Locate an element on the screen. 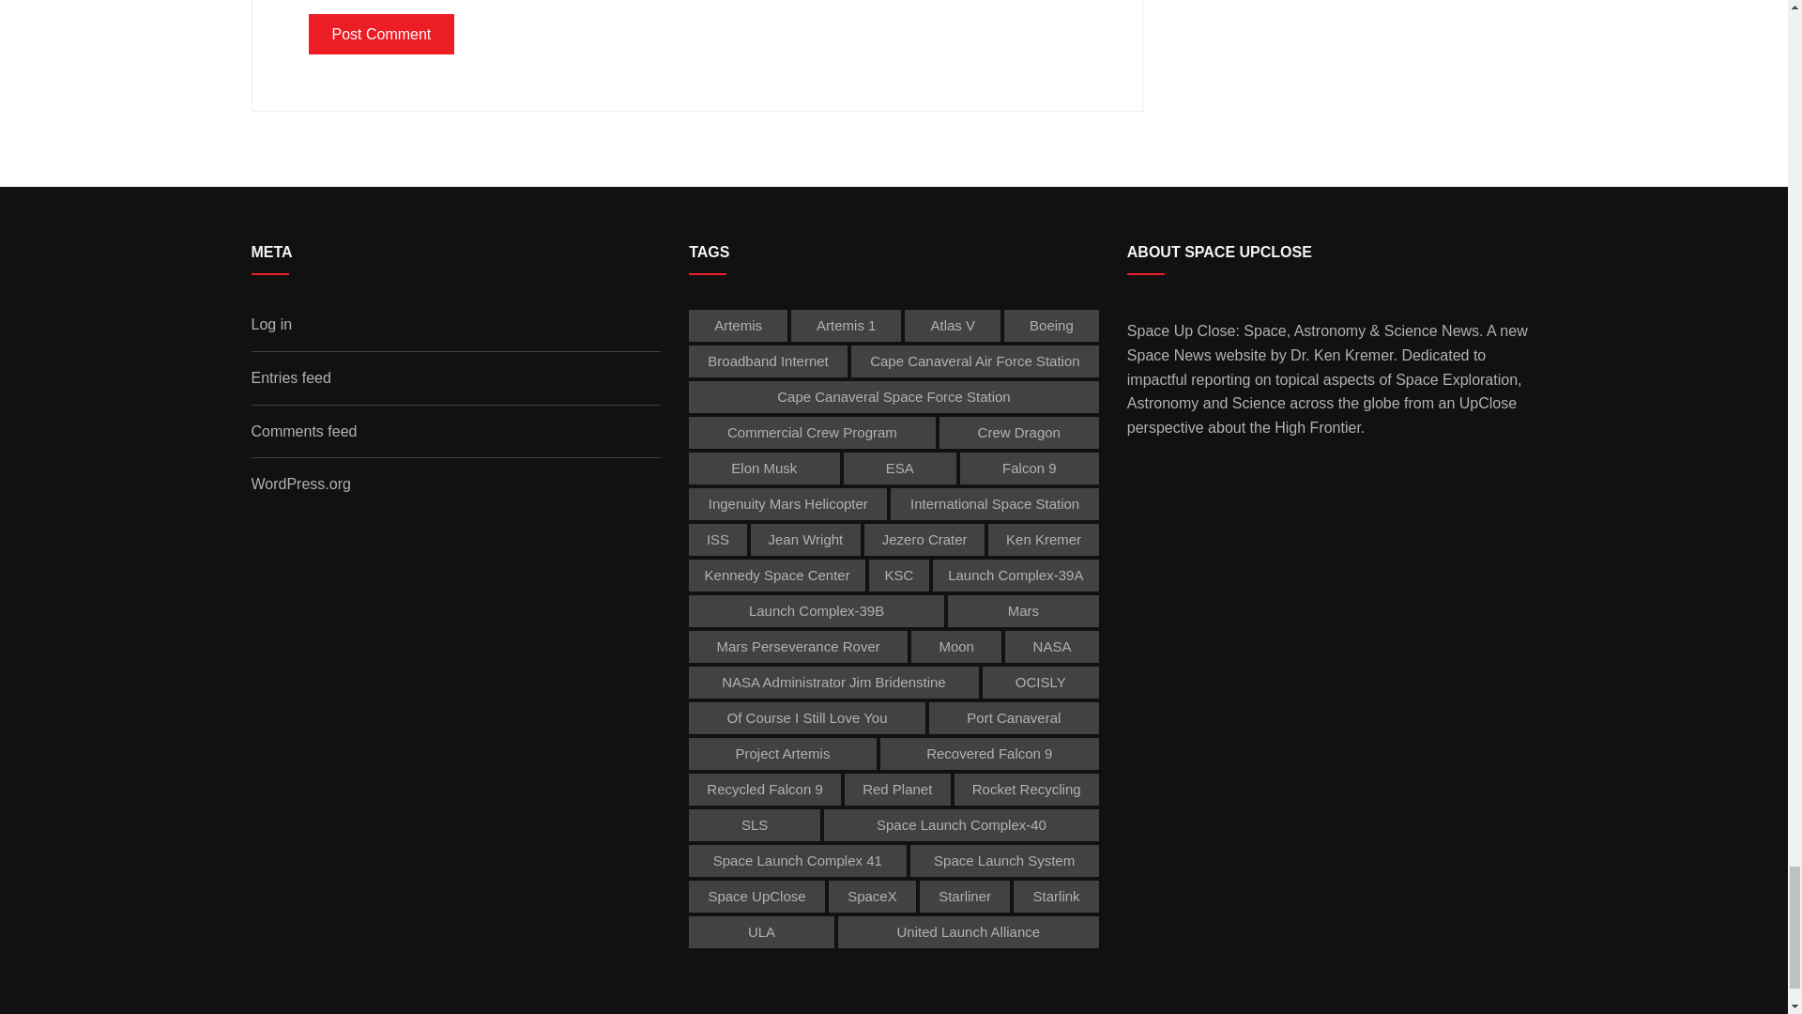  Post Comment is located at coordinates (381, 35).